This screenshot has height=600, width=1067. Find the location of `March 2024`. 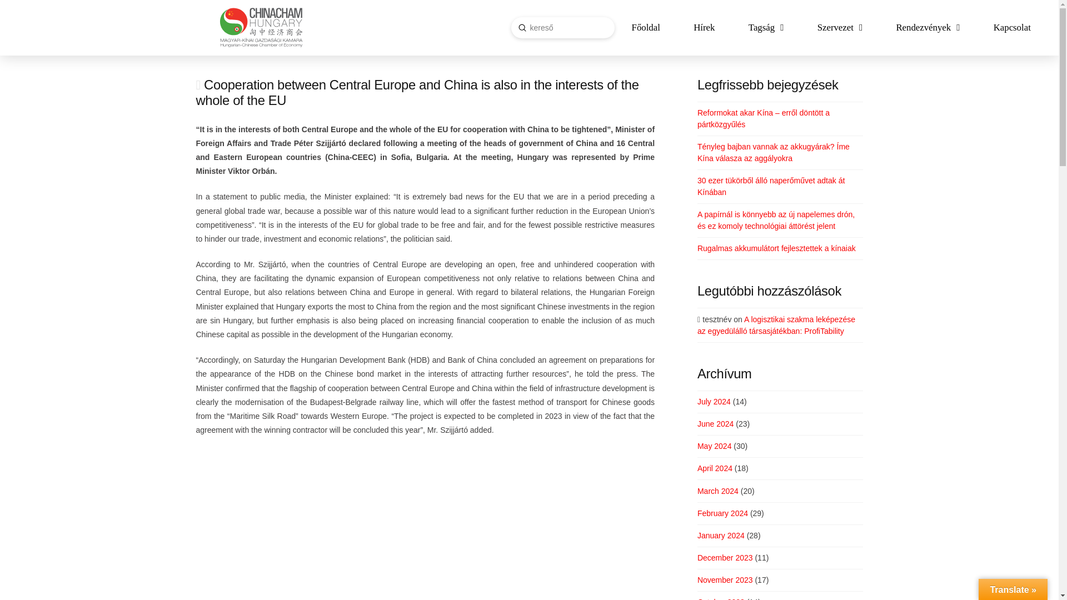

March 2024 is located at coordinates (718, 491).